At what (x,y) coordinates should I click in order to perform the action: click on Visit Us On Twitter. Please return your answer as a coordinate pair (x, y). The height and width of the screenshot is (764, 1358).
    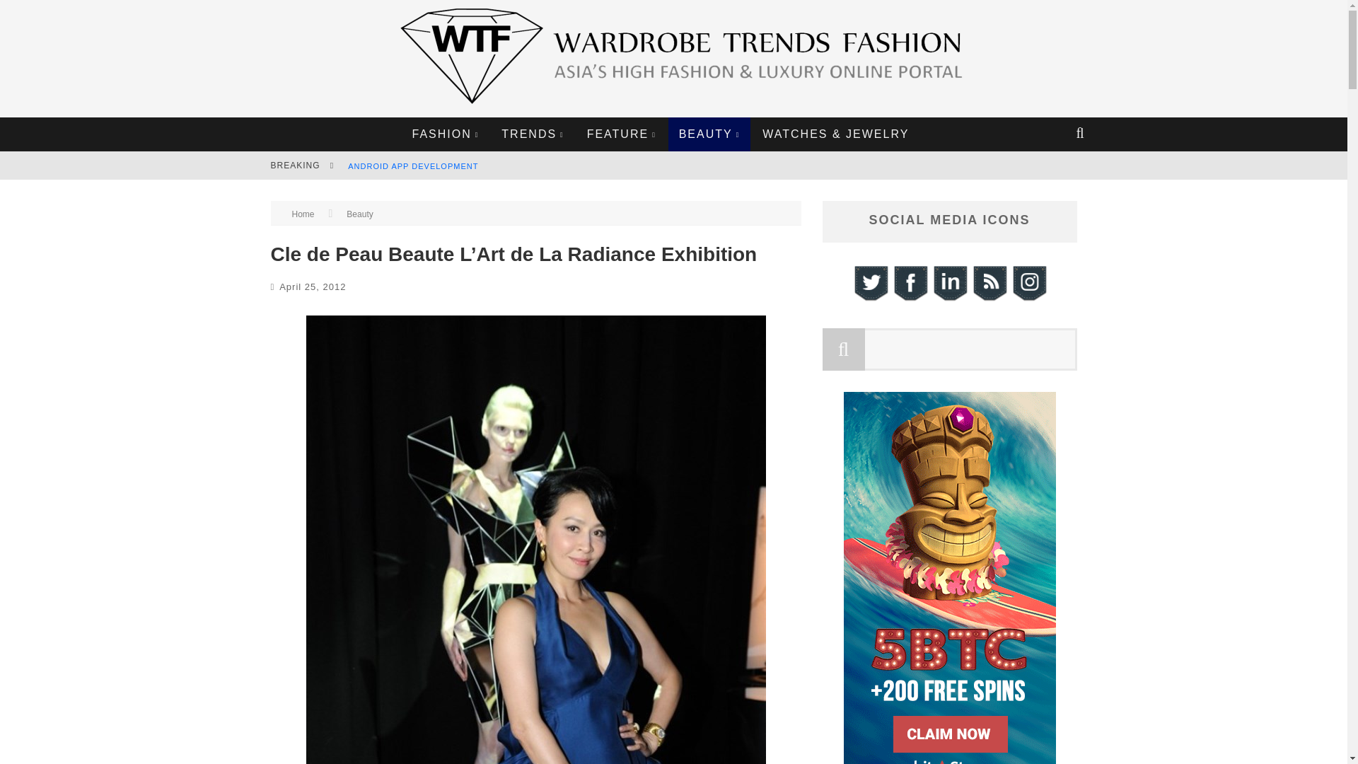
    Looking at the image, I should click on (869, 299).